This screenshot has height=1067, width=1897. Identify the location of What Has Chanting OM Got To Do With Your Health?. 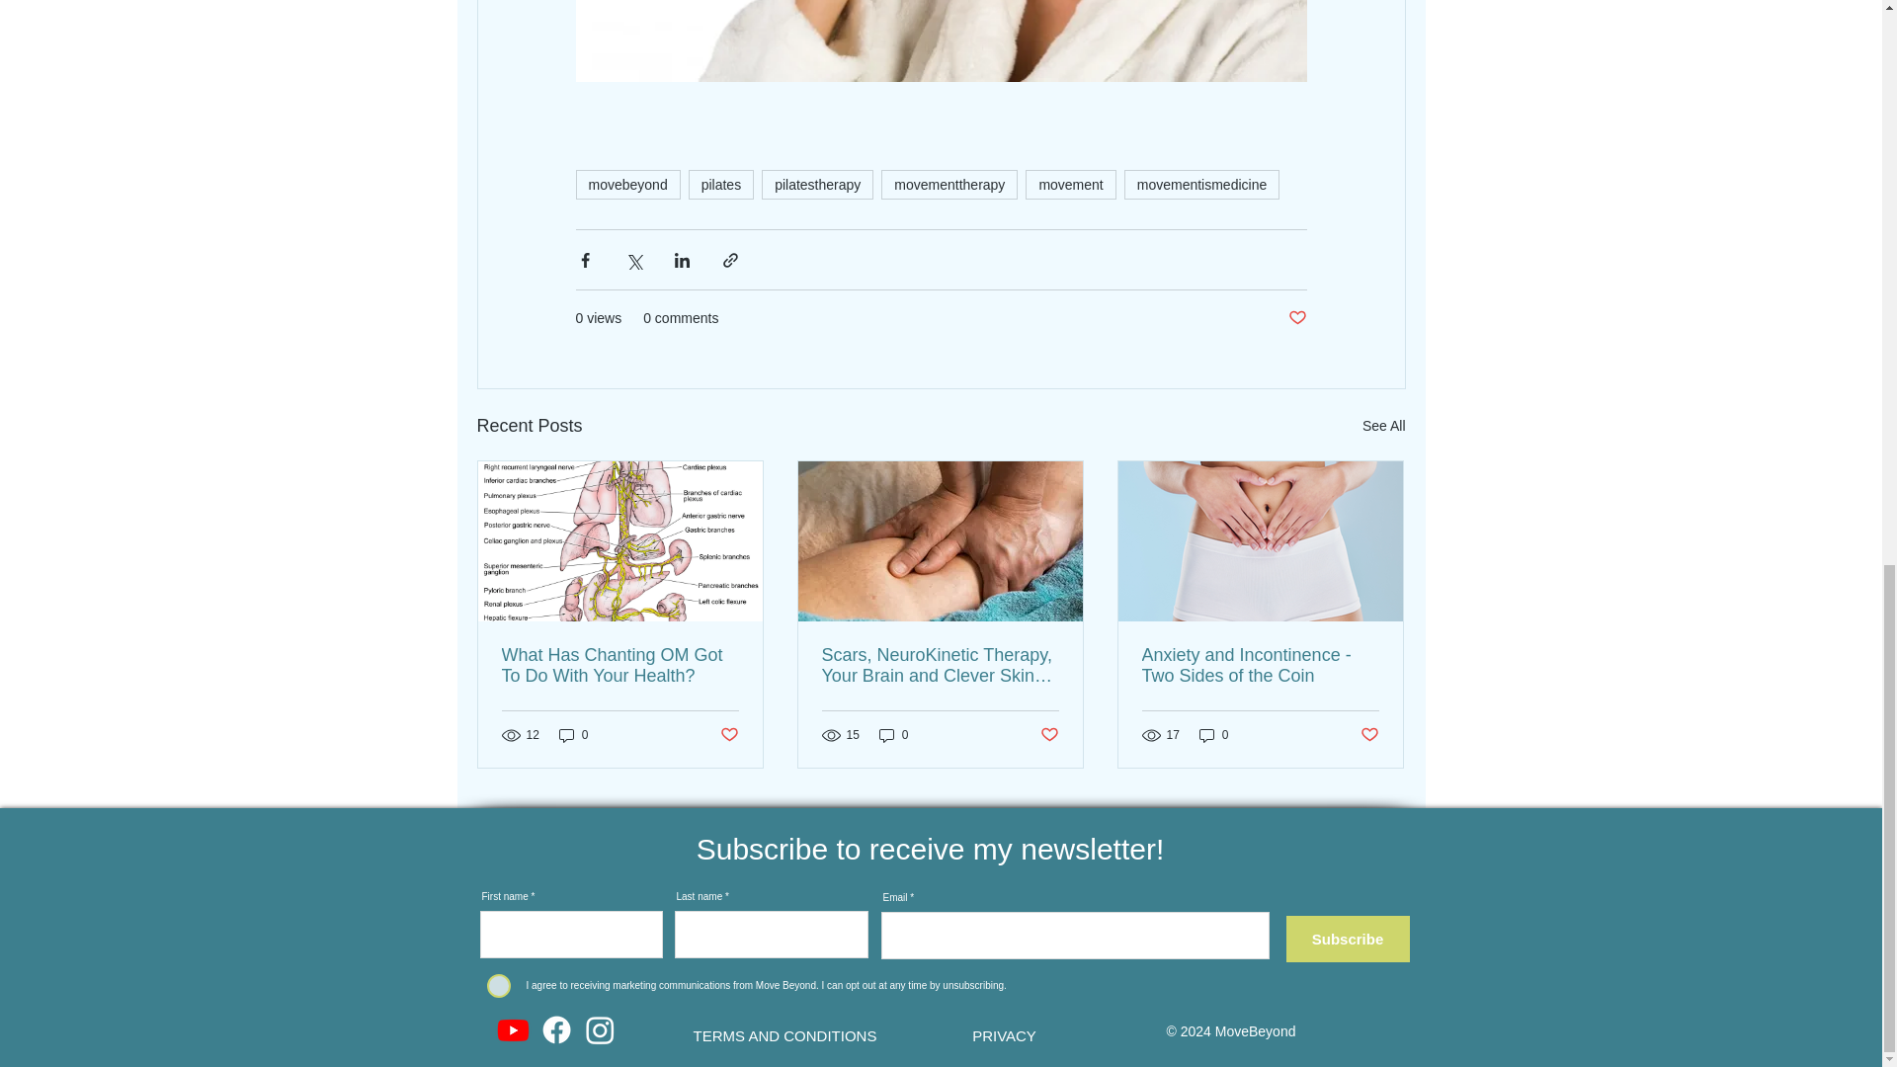
(620, 666).